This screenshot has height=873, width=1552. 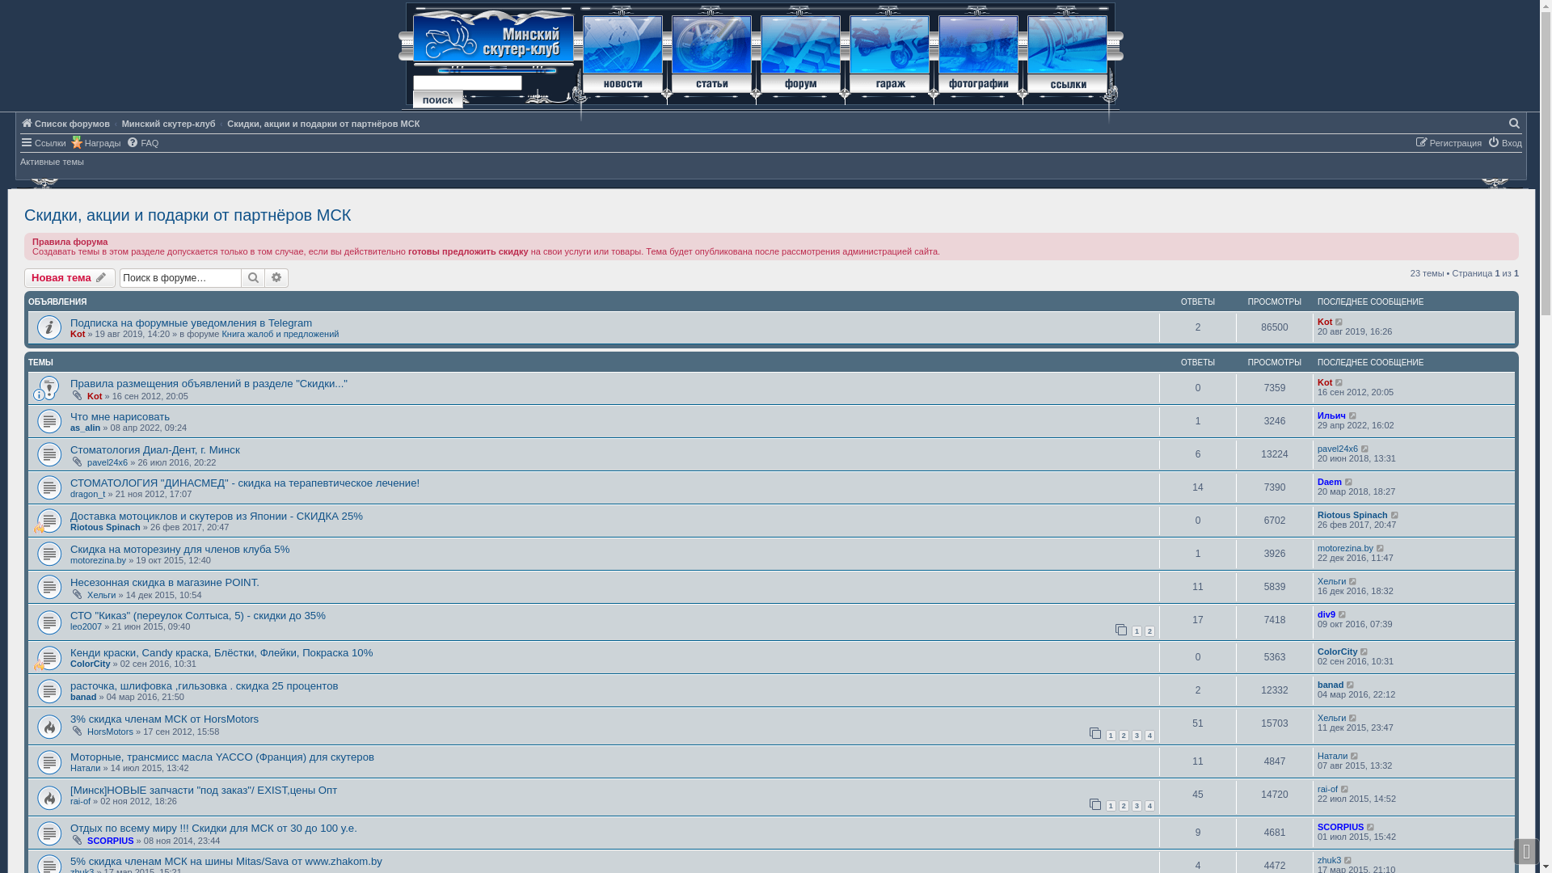 I want to click on Kot, so click(x=1325, y=322).